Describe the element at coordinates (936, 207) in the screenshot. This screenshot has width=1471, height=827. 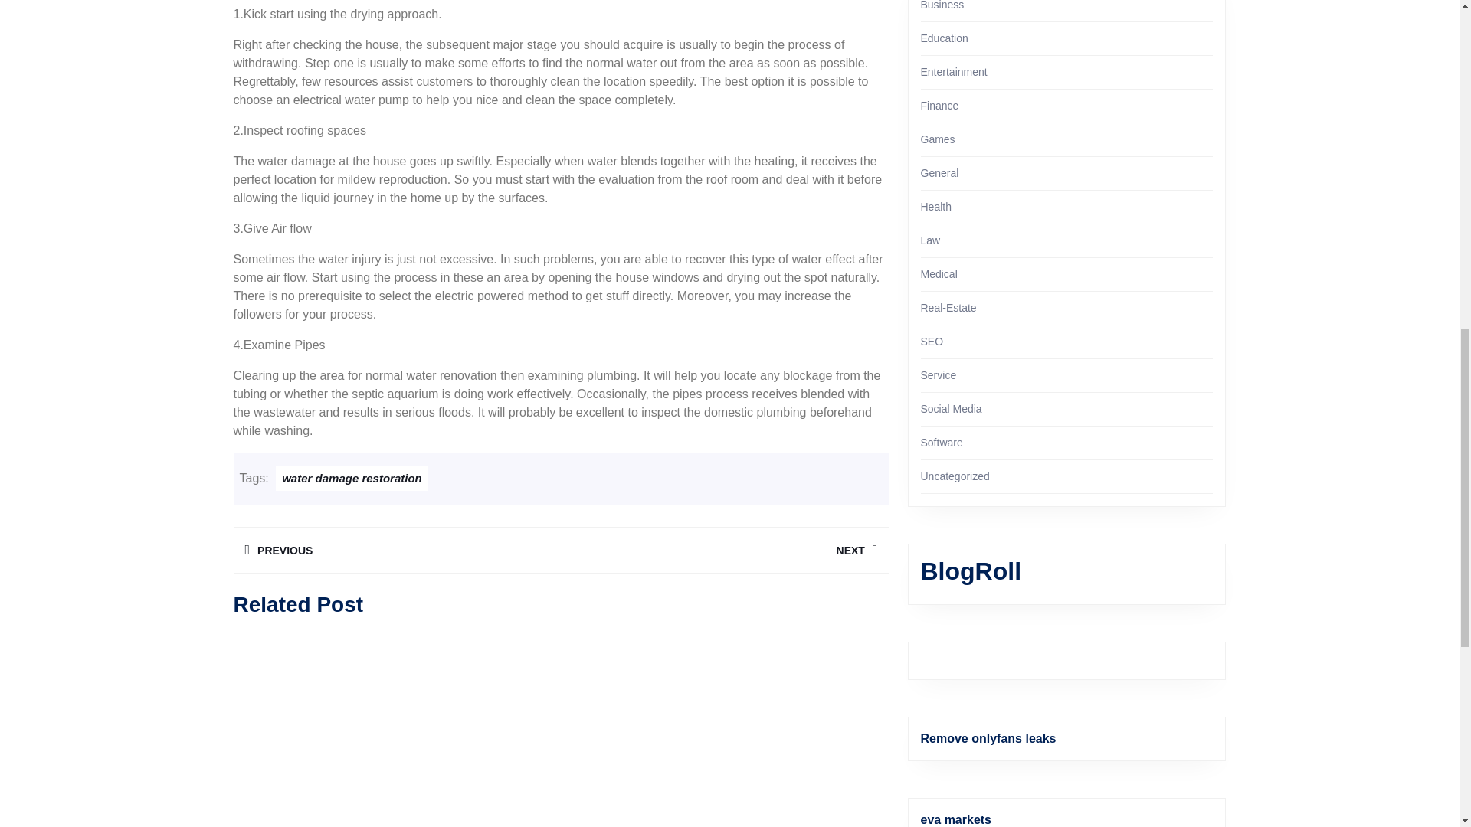
I see `Health` at that location.